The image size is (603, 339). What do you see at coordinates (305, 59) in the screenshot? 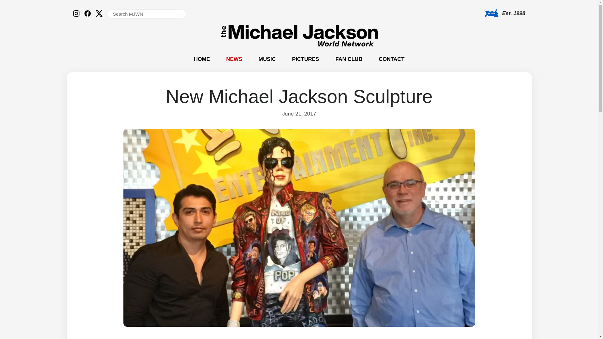
I see `PICTURES` at bounding box center [305, 59].